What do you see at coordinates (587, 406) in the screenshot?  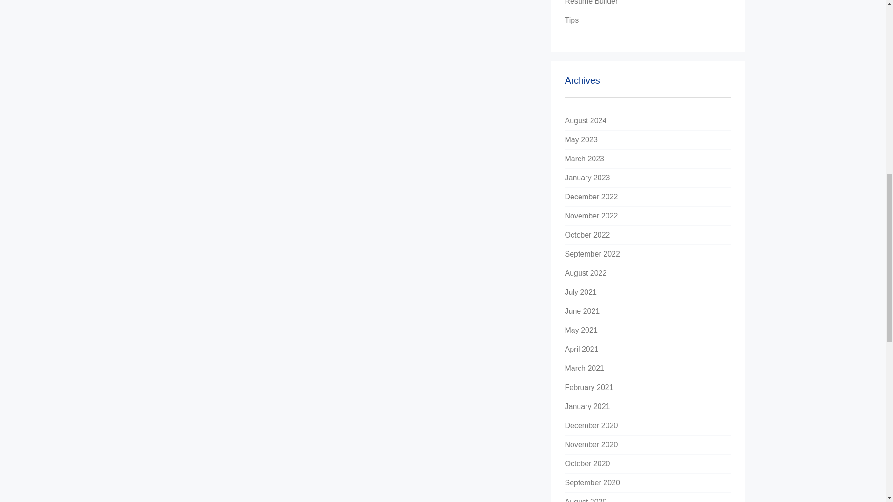 I see `January 2021` at bounding box center [587, 406].